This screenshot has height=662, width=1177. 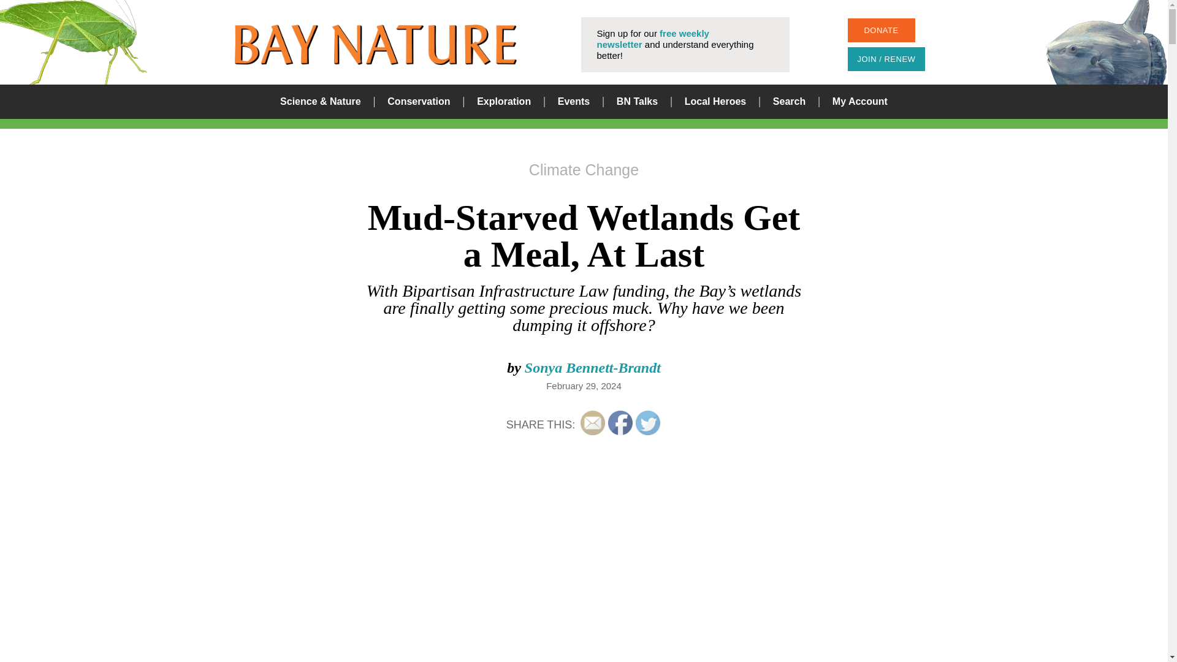 I want to click on Search, so click(x=711, y=331).